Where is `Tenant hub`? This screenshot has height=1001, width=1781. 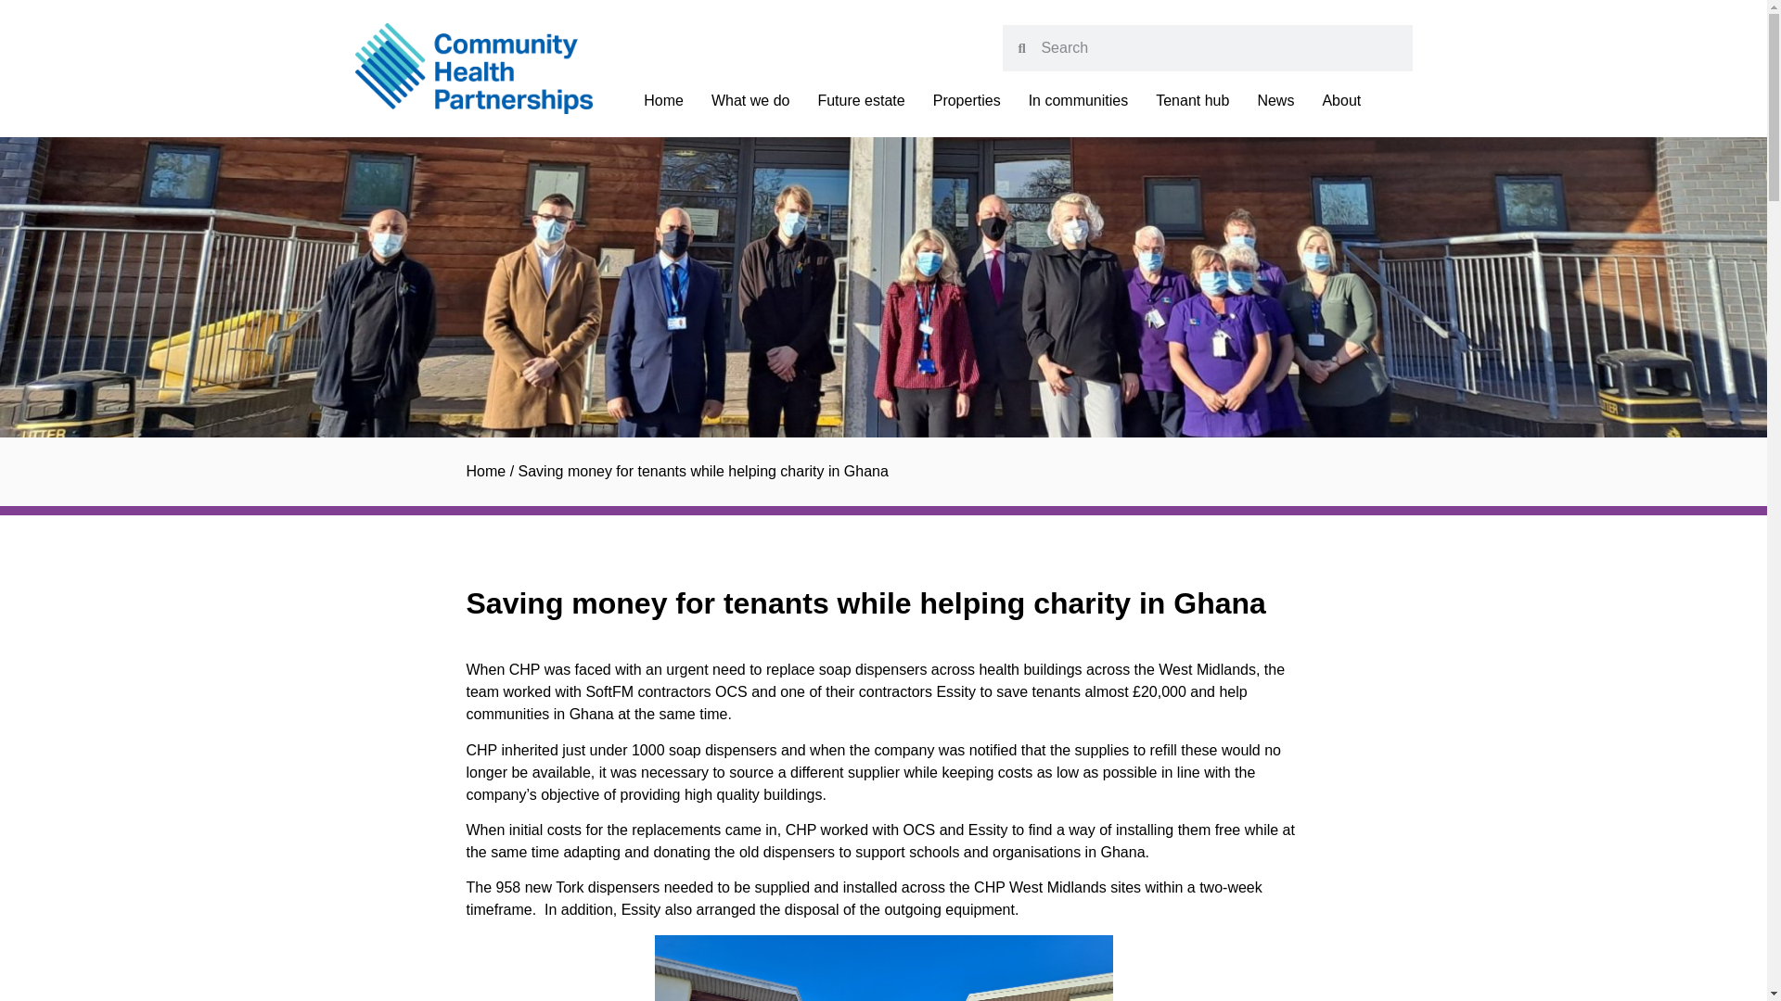 Tenant hub is located at coordinates (1192, 100).